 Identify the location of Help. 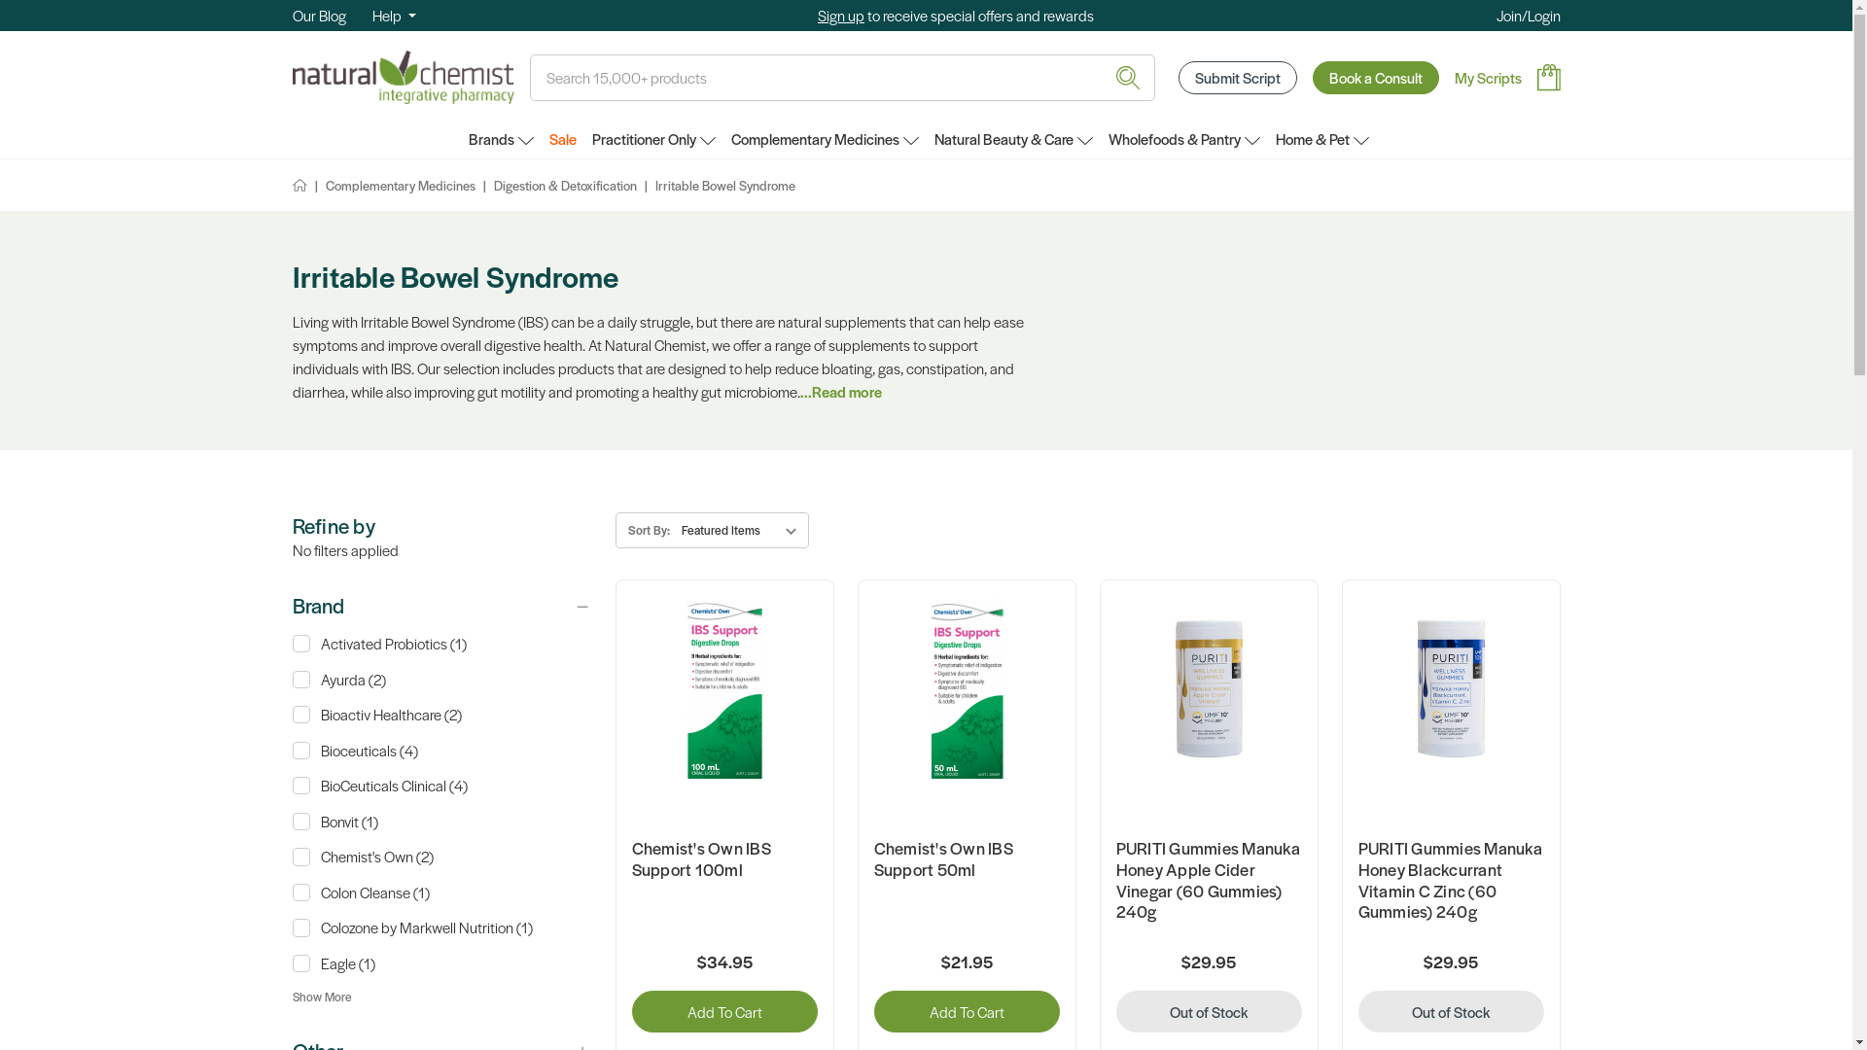
(393, 16).